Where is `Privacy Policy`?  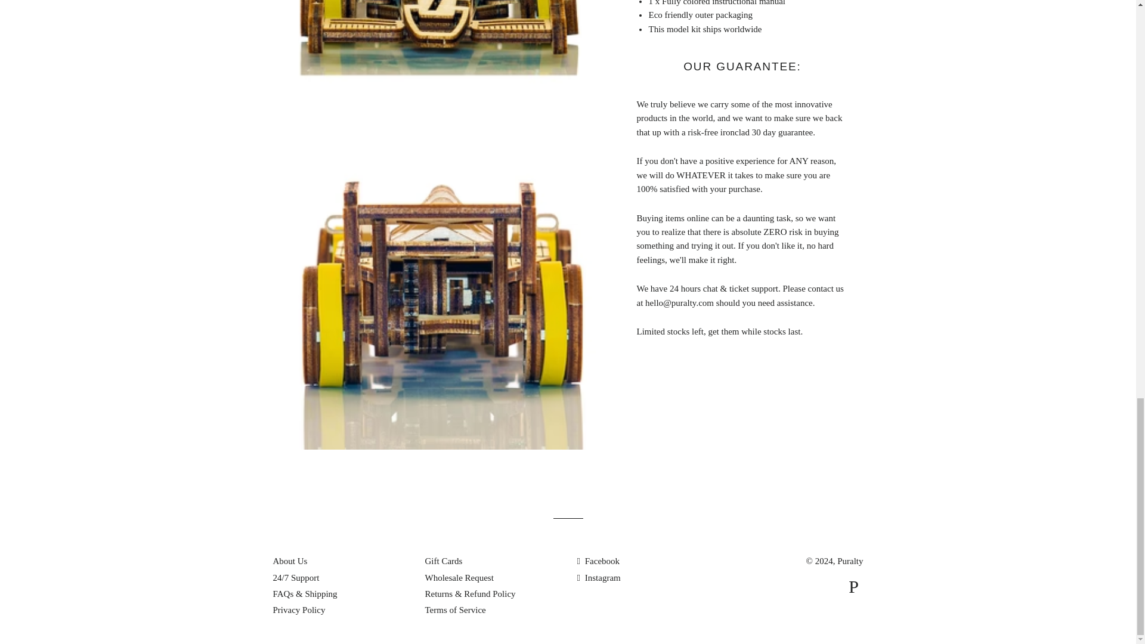 Privacy Policy is located at coordinates (299, 610).